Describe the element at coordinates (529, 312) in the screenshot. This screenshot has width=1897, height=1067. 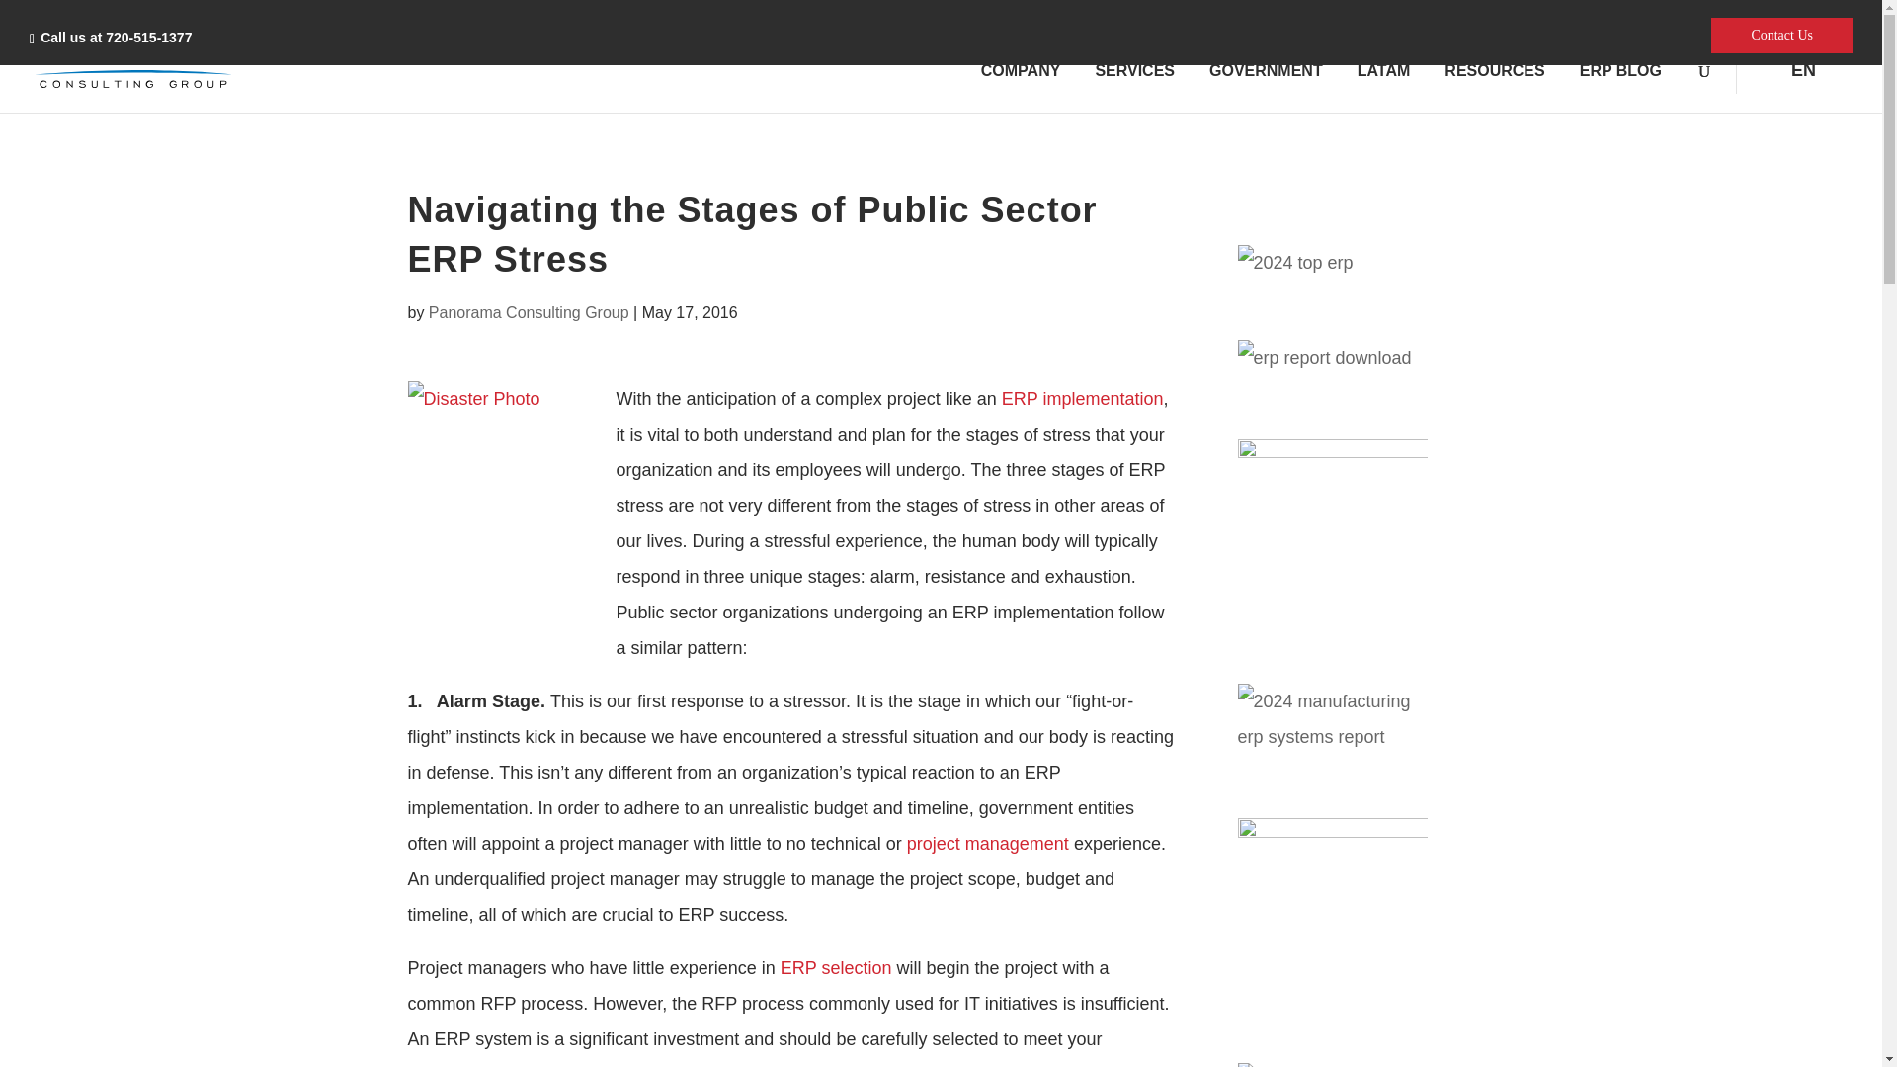
I see `Posts by Panorama Consulting Group` at that location.